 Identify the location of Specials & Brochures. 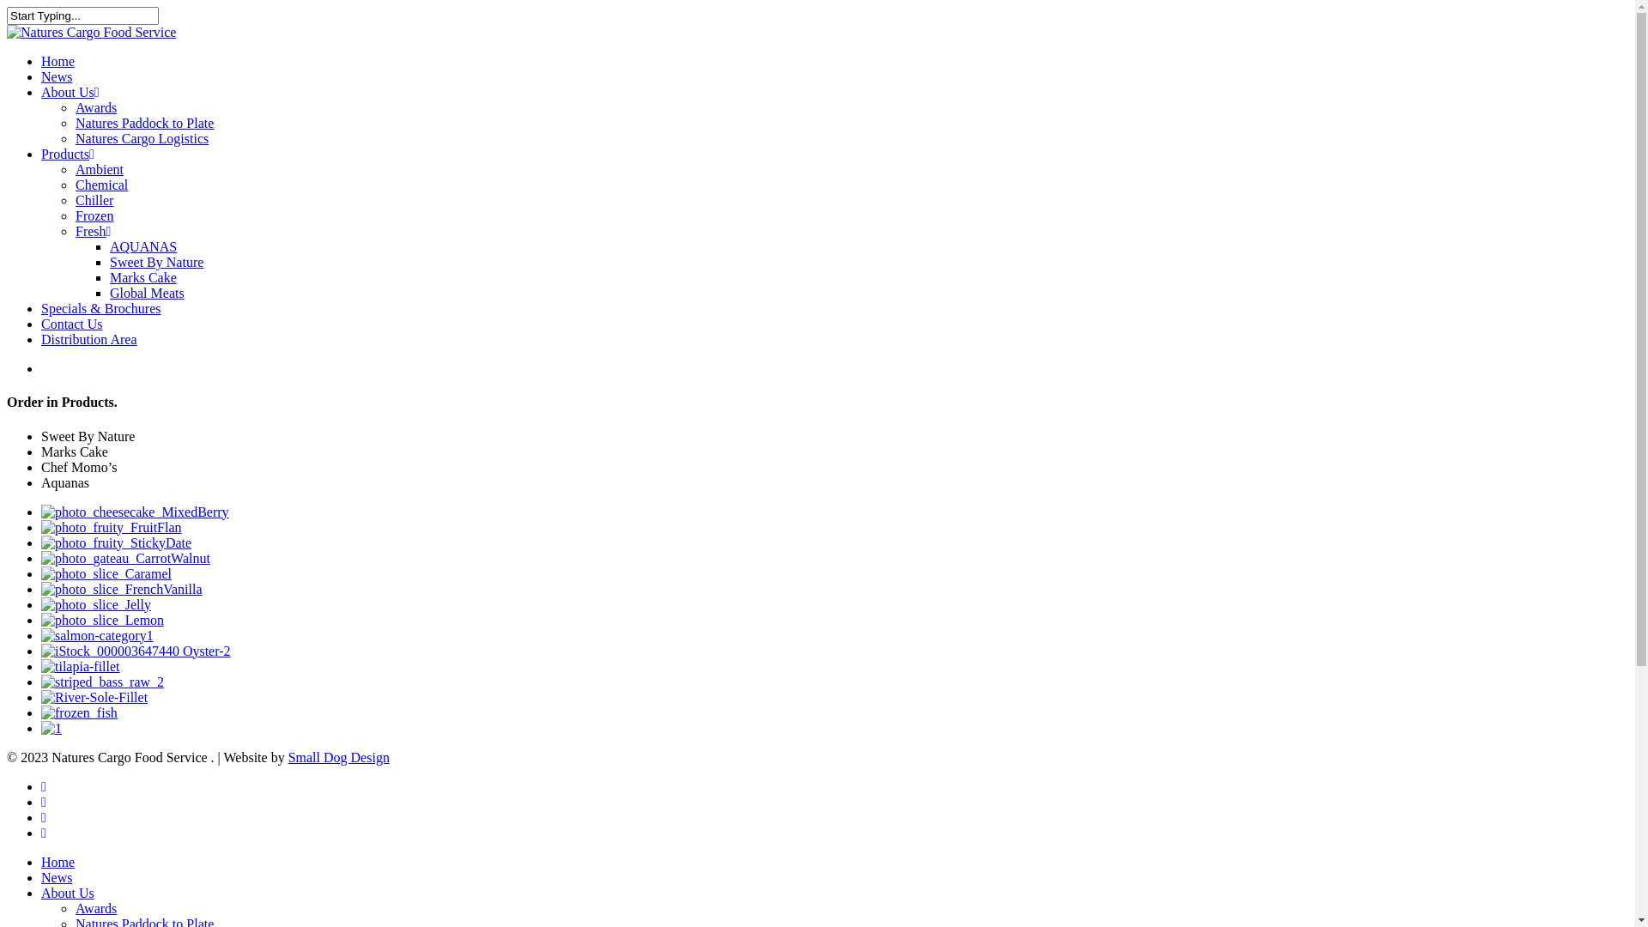
(101, 309).